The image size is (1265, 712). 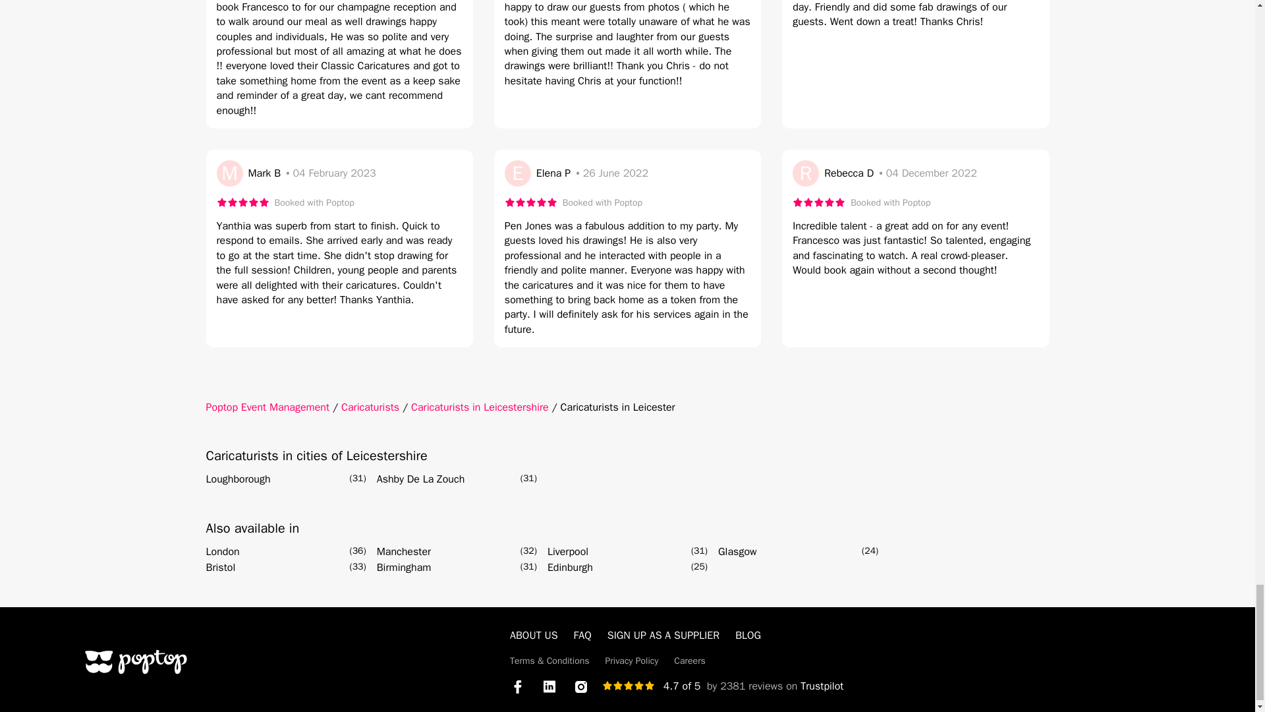 I want to click on Bristol, so click(x=220, y=567).